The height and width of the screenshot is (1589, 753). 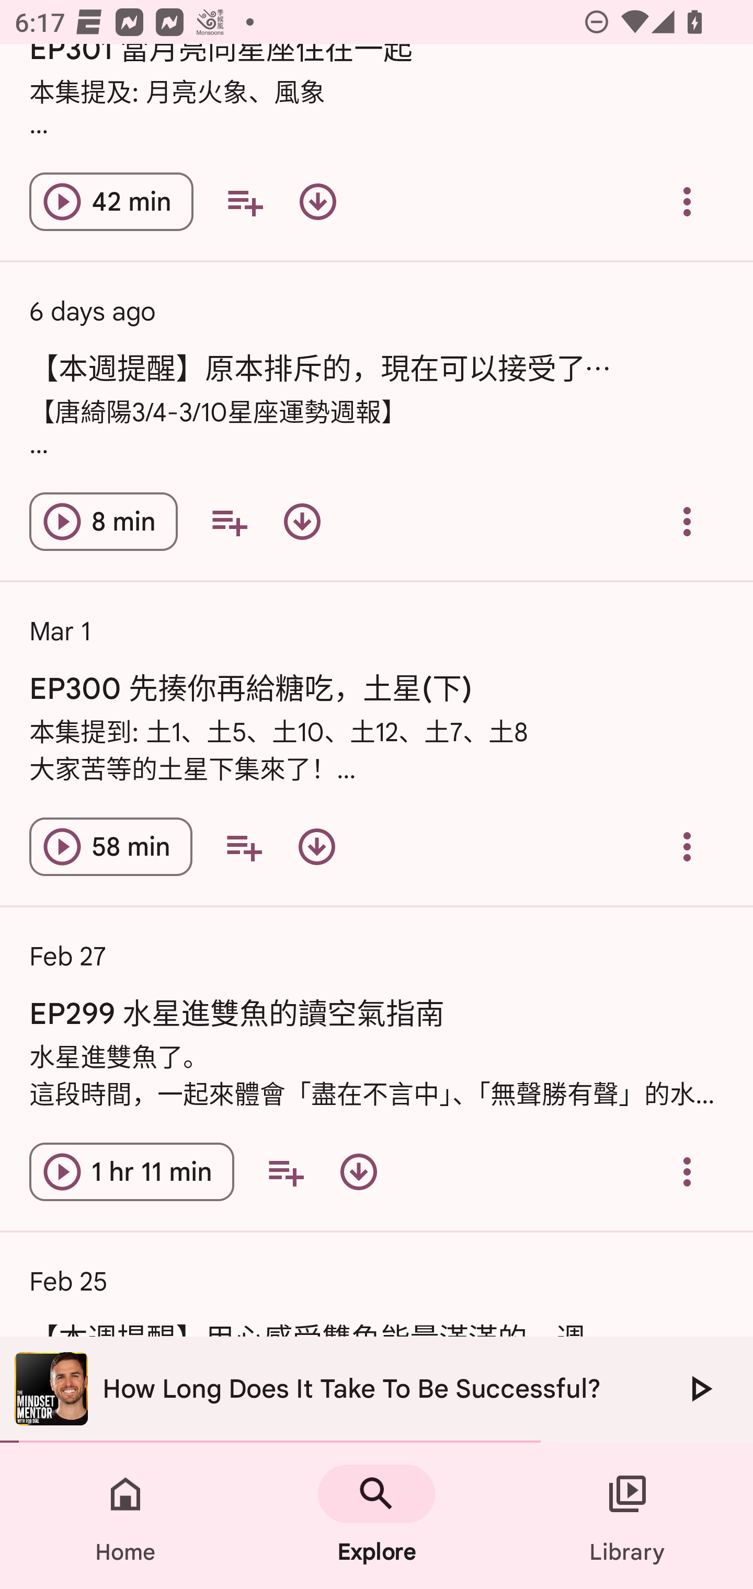 I want to click on Overflow menu, so click(x=687, y=202).